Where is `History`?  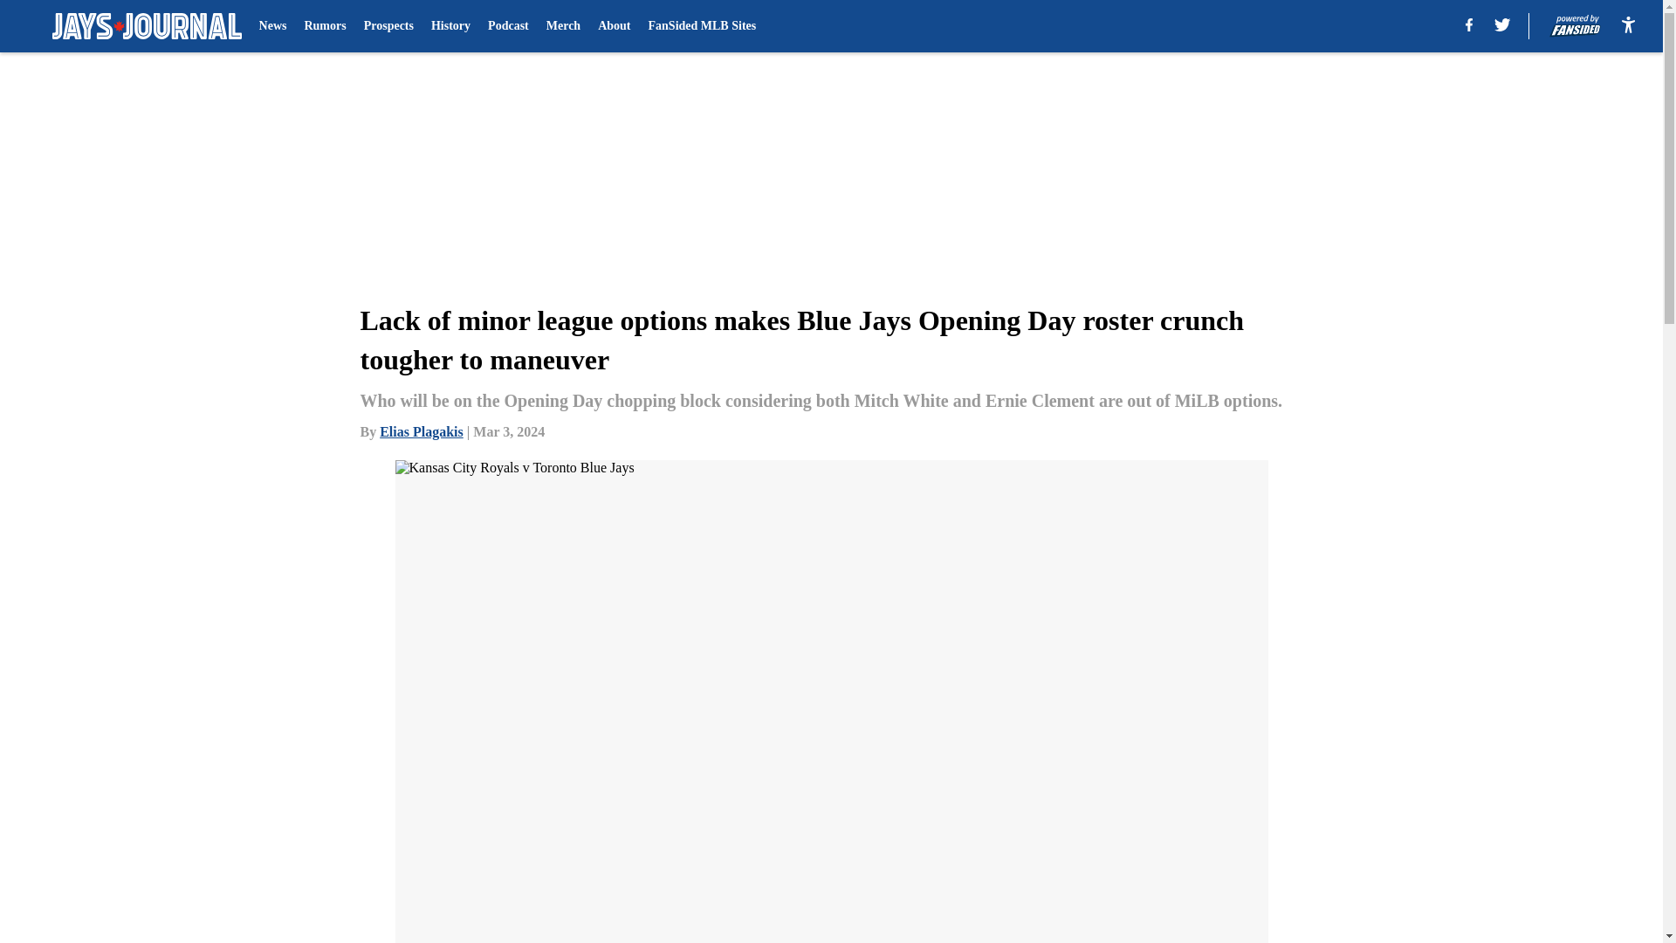 History is located at coordinates (450, 26).